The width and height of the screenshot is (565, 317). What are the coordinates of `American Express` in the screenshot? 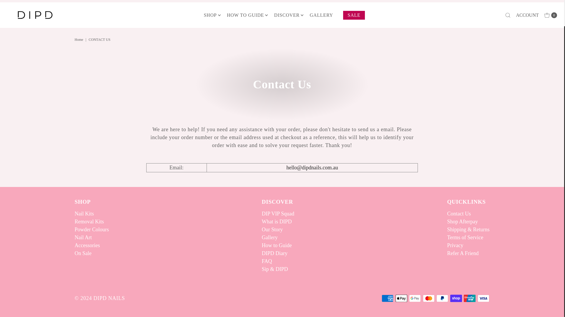 It's located at (387, 298).